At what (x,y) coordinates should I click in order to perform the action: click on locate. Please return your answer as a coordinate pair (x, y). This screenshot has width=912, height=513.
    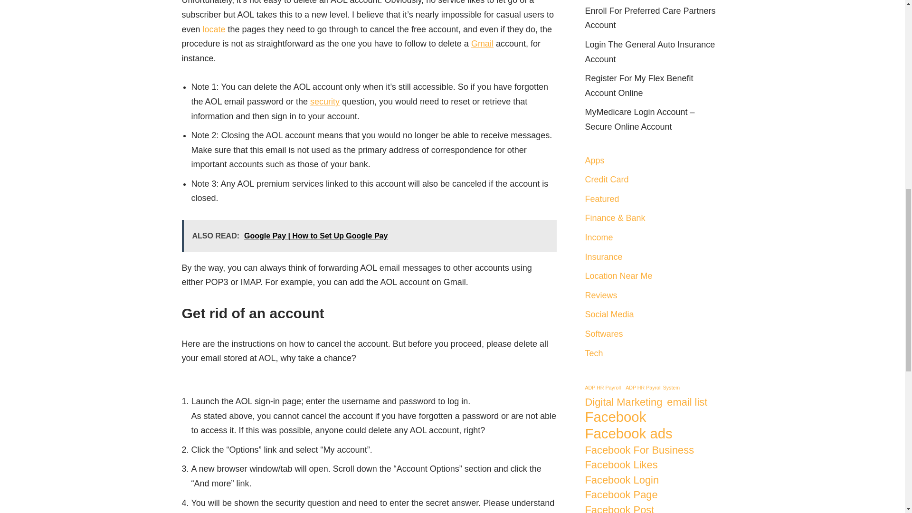
    Looking at the image, I should click on (214, 29).